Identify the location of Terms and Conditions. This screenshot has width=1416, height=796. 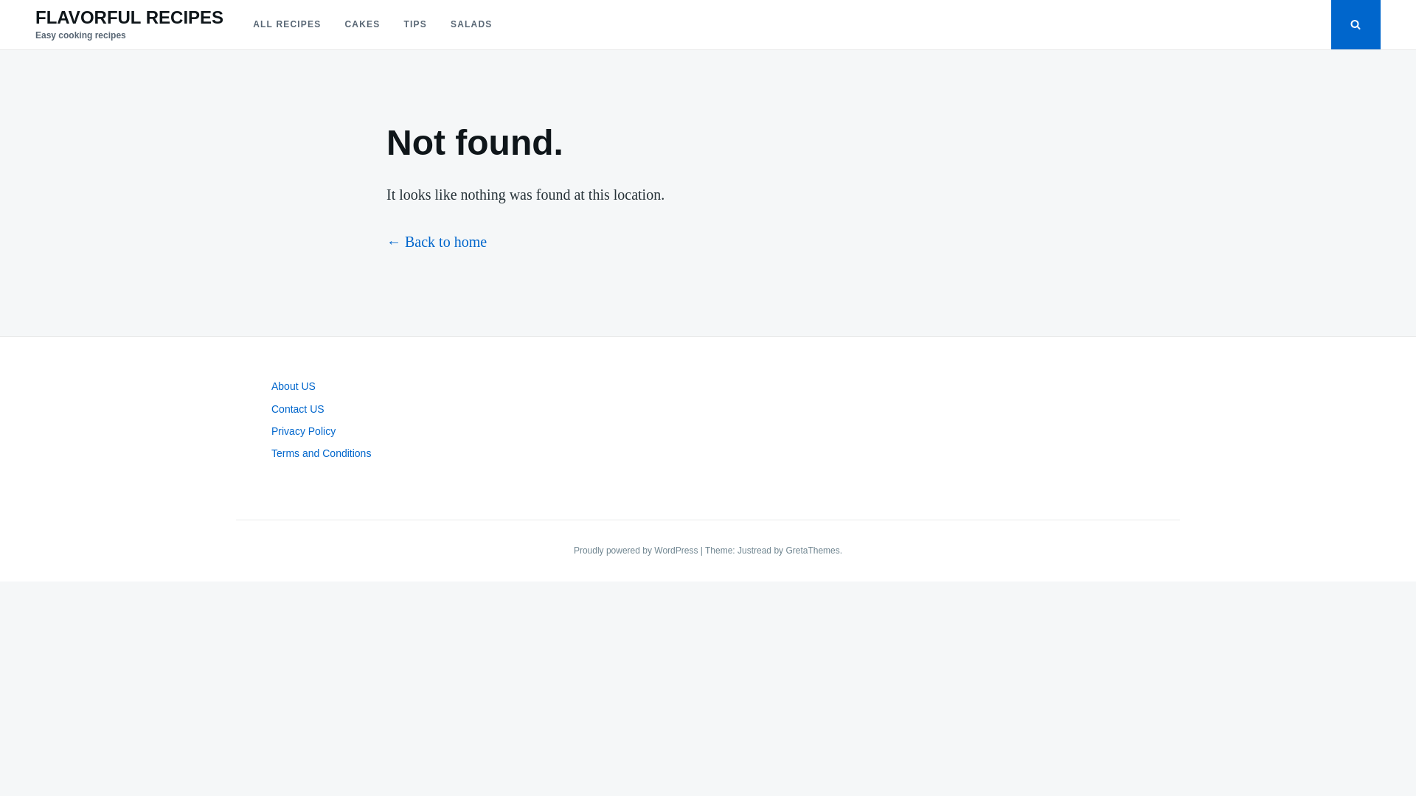
(322, 453).